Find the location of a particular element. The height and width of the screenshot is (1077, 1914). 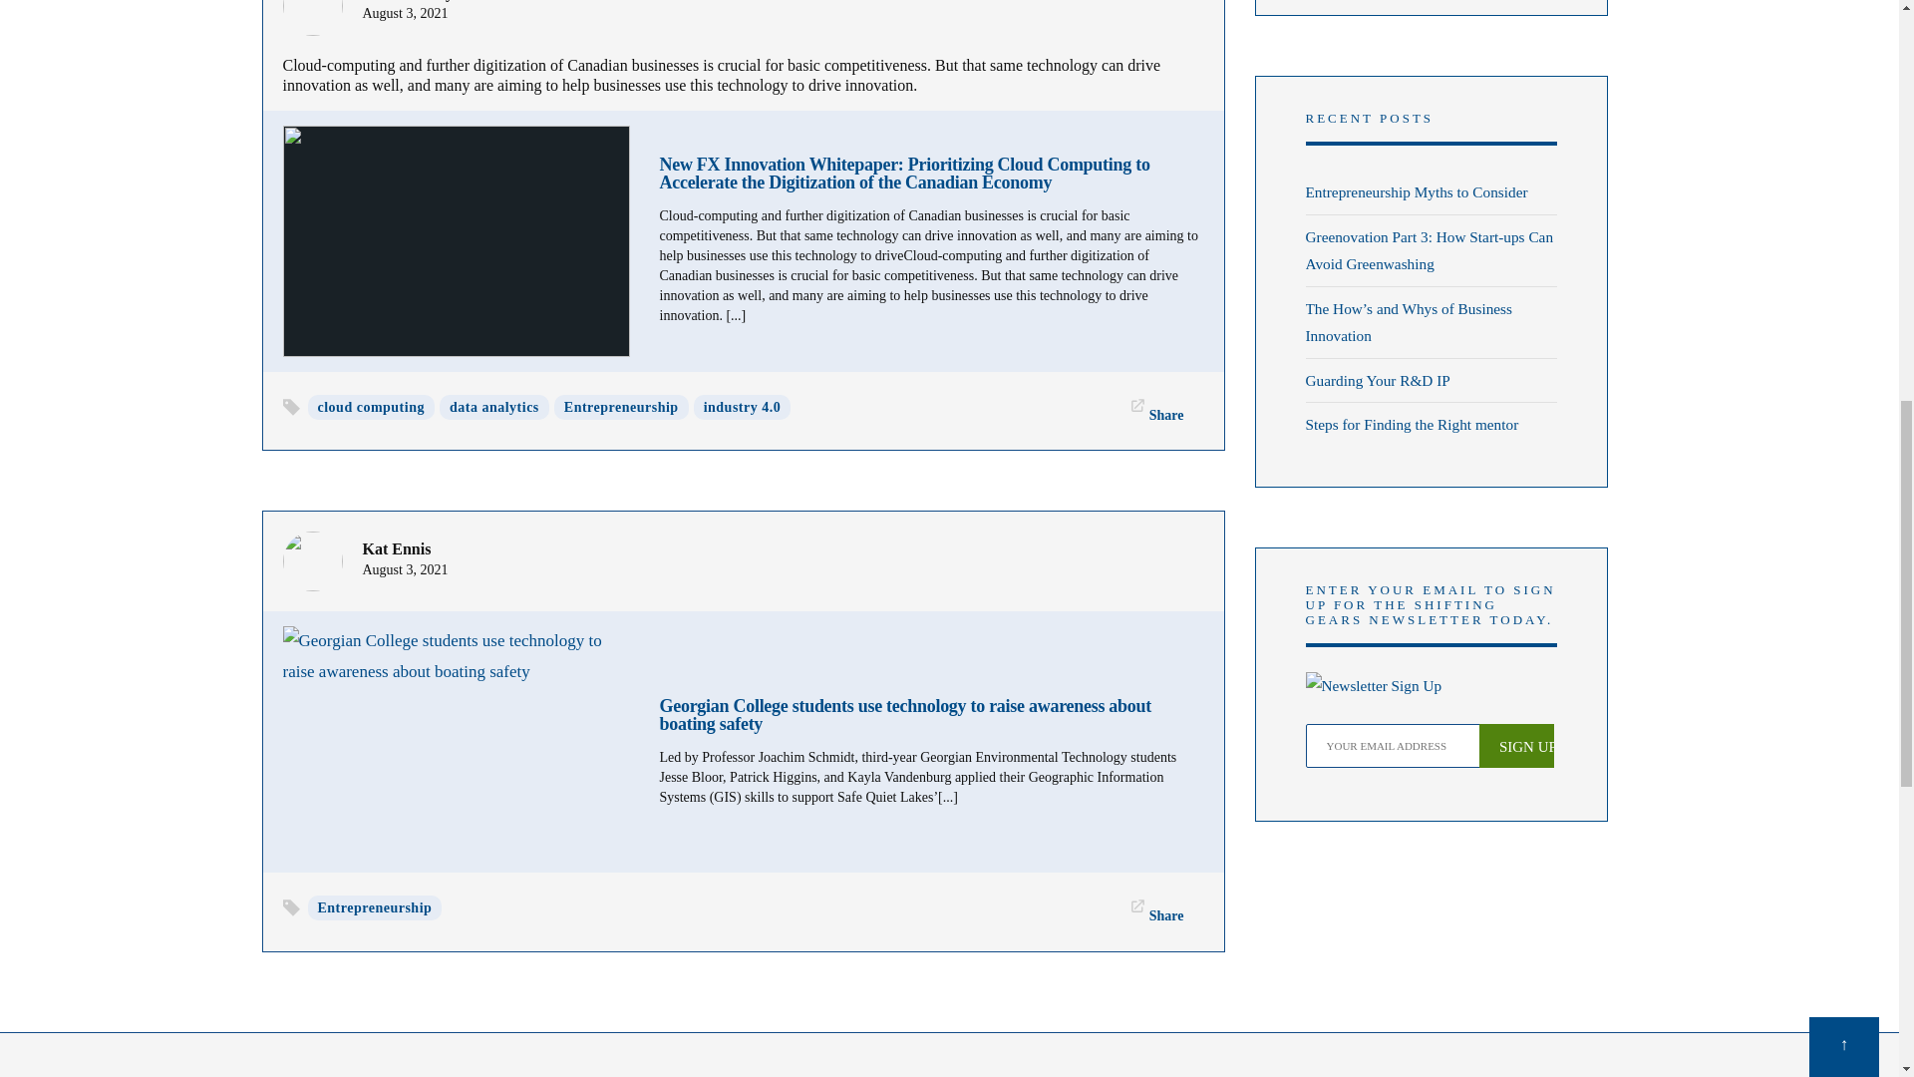

Entrepreneurship Tag is located at coordinates (374, 907).